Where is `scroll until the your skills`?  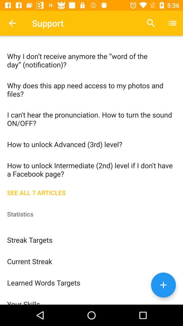 scroll until the your skills is located at coordinates (91, 299).